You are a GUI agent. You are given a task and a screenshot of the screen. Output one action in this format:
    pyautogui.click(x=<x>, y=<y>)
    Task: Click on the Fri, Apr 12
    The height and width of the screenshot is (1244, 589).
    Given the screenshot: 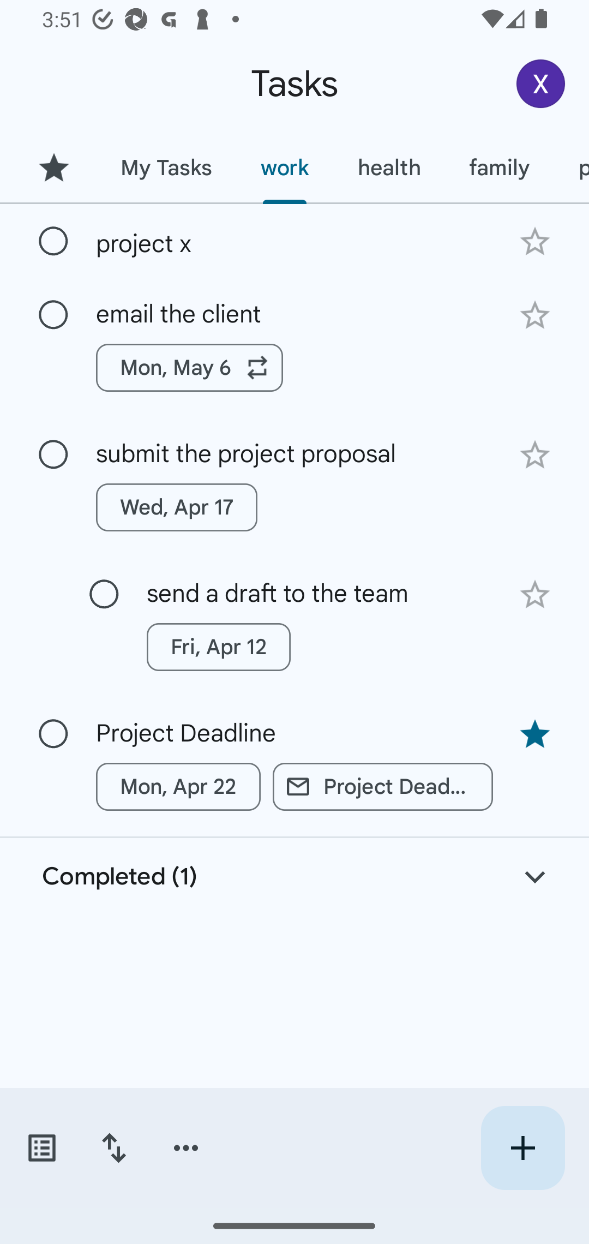 What is the action you would take?
    pyautogui.click(x=218, y=647)
    